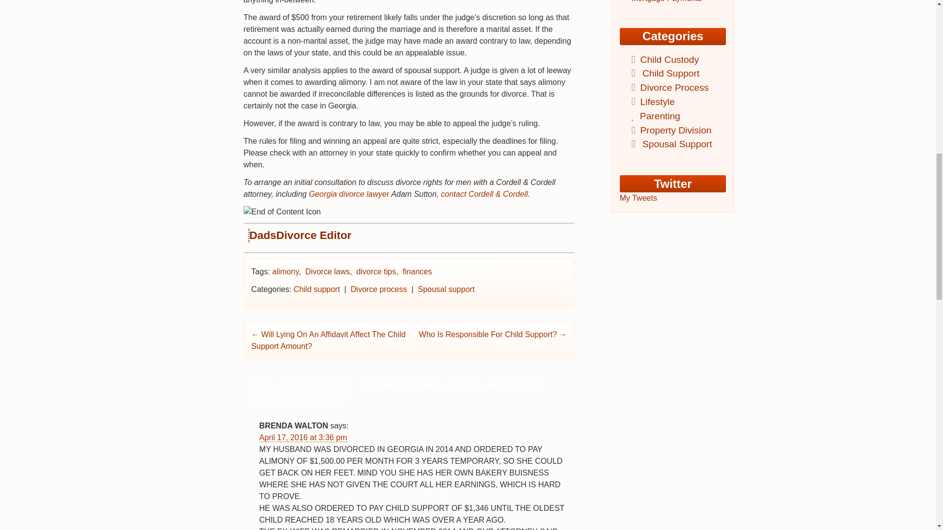 Image resolution: width=943 pixels, height=530 pixels. Describe the element at coordinates (316, 290) in the screenshot. I see `Child support` at that location.